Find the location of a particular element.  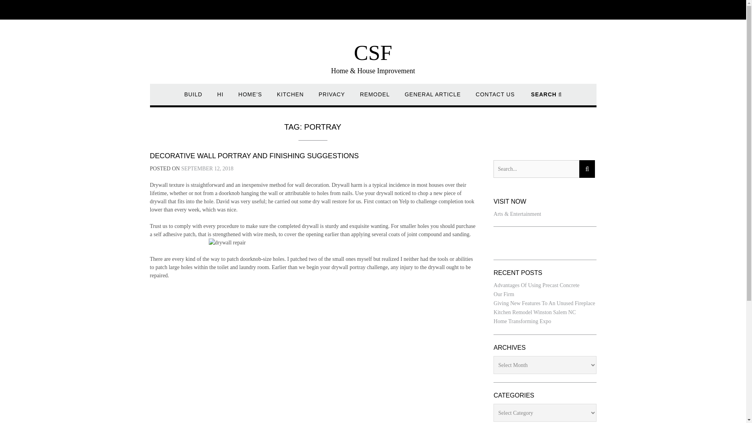

CONTACT US is located at coordinates (495, 98).